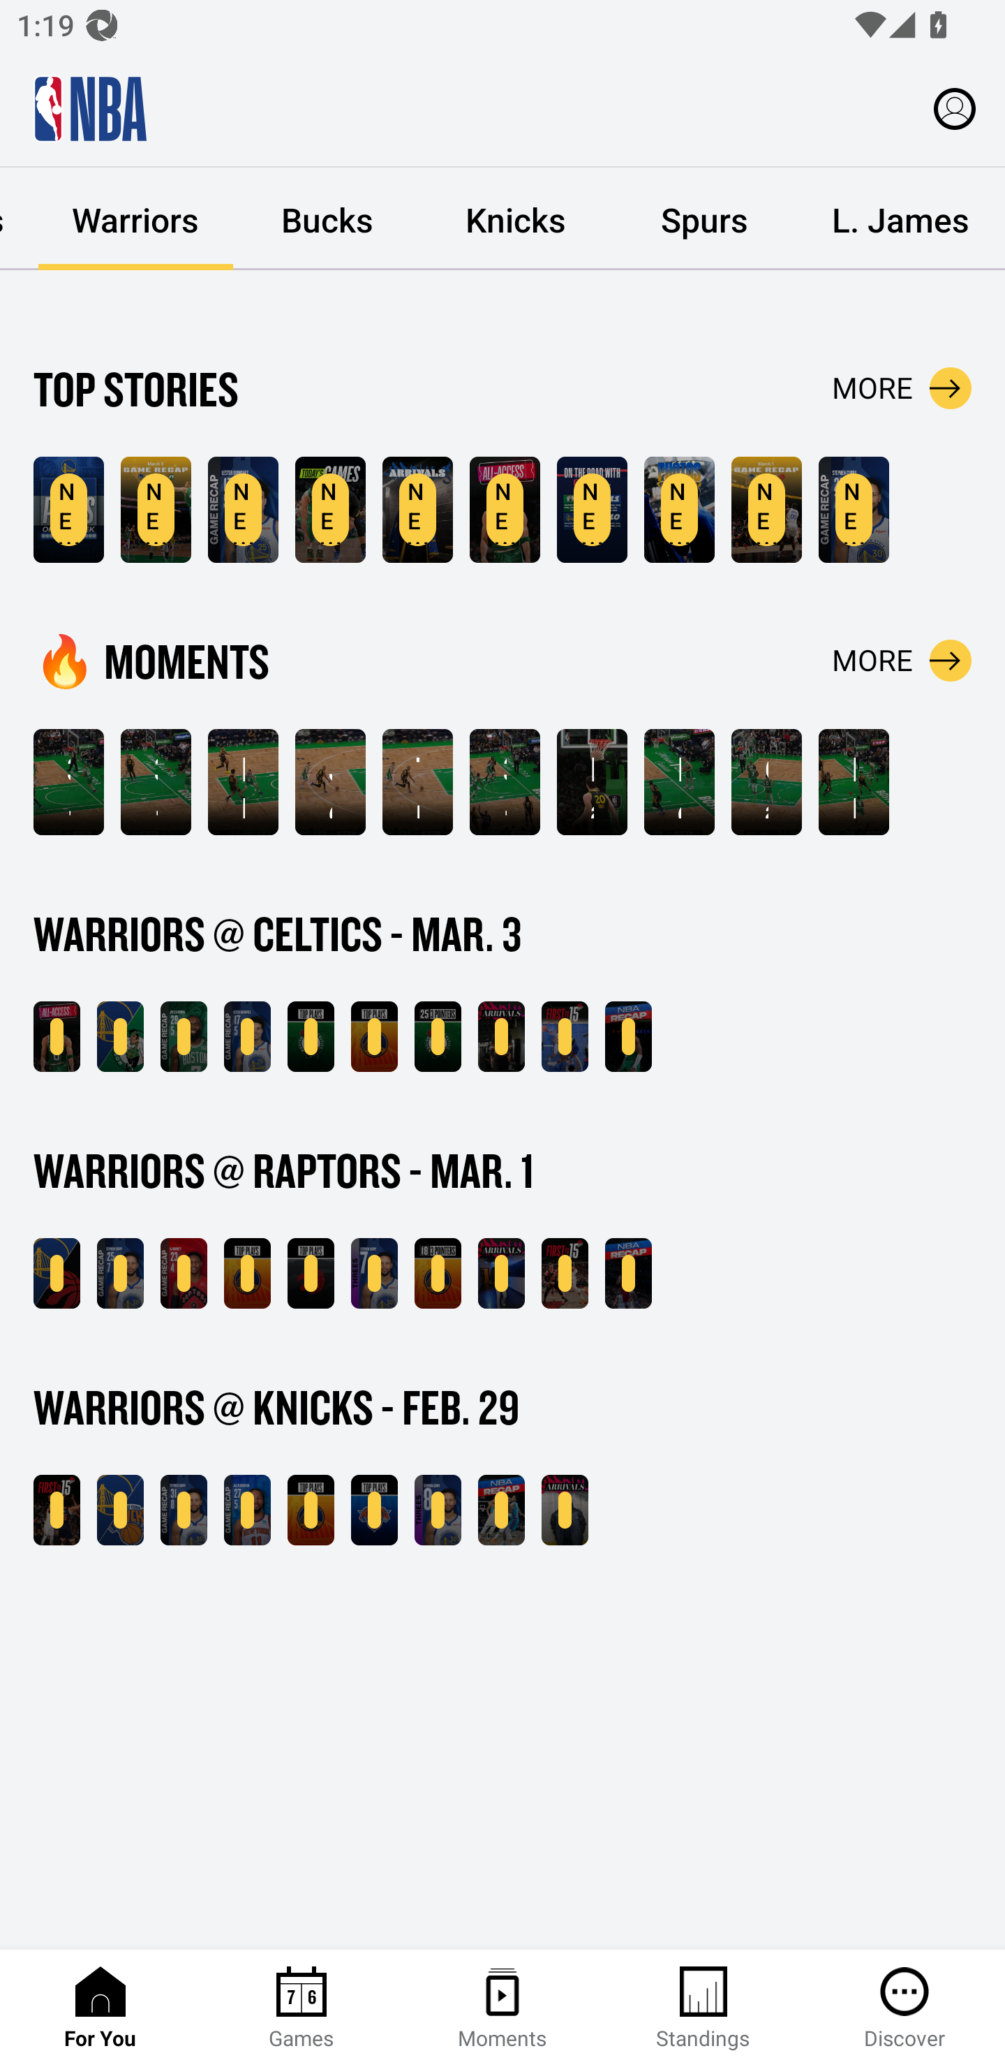  I want to click on Gary Payton II with the And-1, so click(766, 782).